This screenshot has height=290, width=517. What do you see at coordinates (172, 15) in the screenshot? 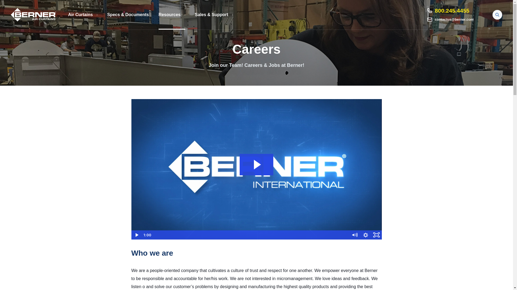
I see `Resources` at bounding box center [172, 15].